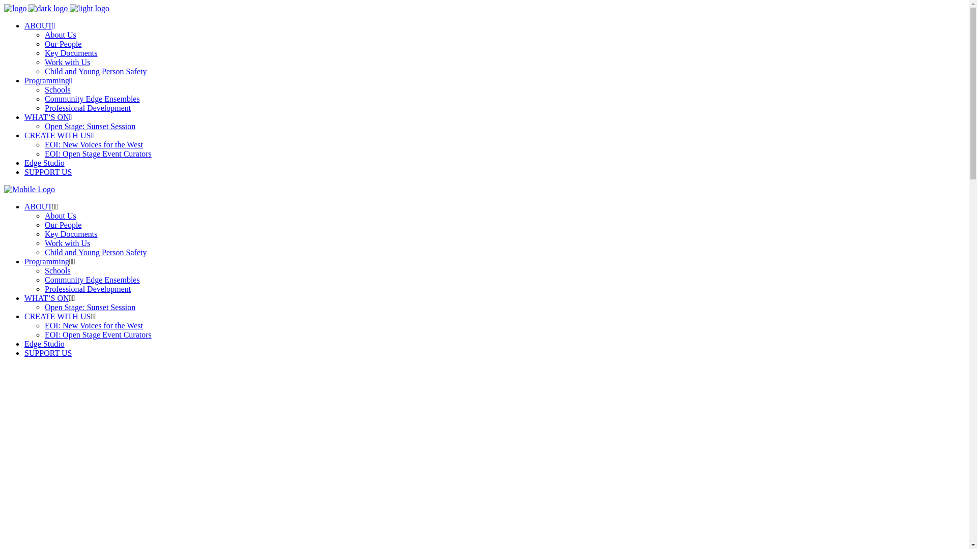  Describe the element at coordinates (58, 316) in the screenshot. I see `CREATE WITH US` at that location.